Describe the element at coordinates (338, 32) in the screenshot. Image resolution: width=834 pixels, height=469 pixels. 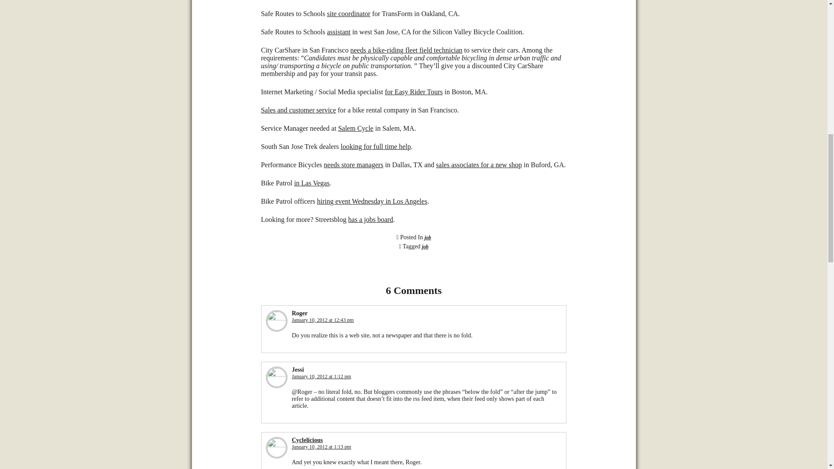
I see `assistant` at that location.